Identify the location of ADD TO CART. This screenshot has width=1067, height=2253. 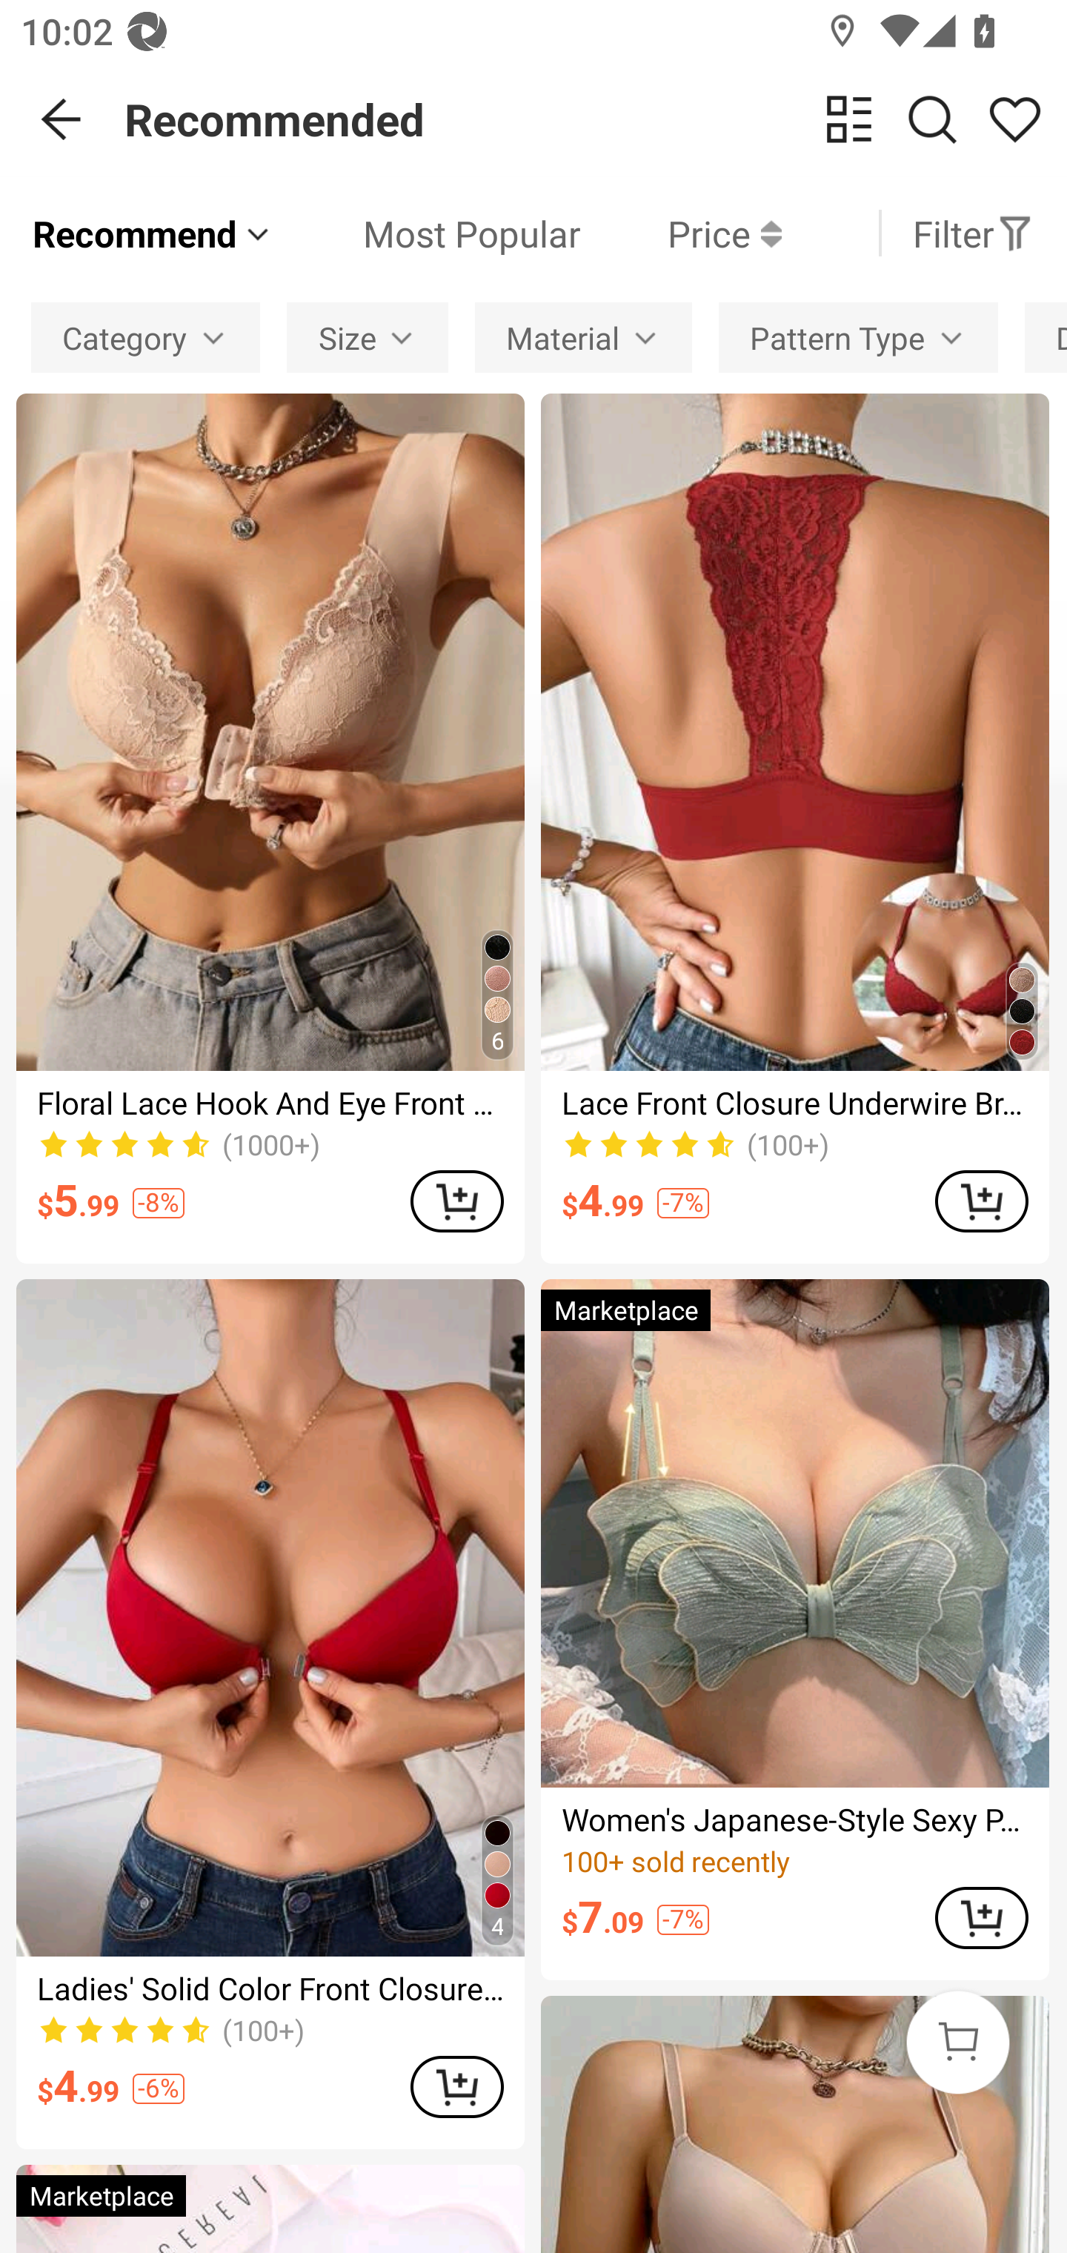
(981, 1201).